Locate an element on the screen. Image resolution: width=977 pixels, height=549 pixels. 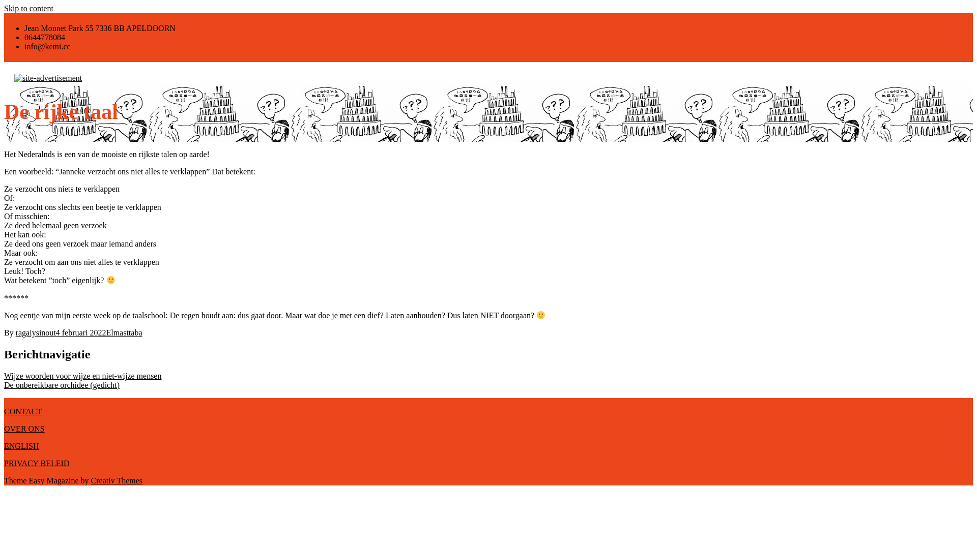
De onbereikbare orchidee (gedicht) is located at coordinates (62, 385).